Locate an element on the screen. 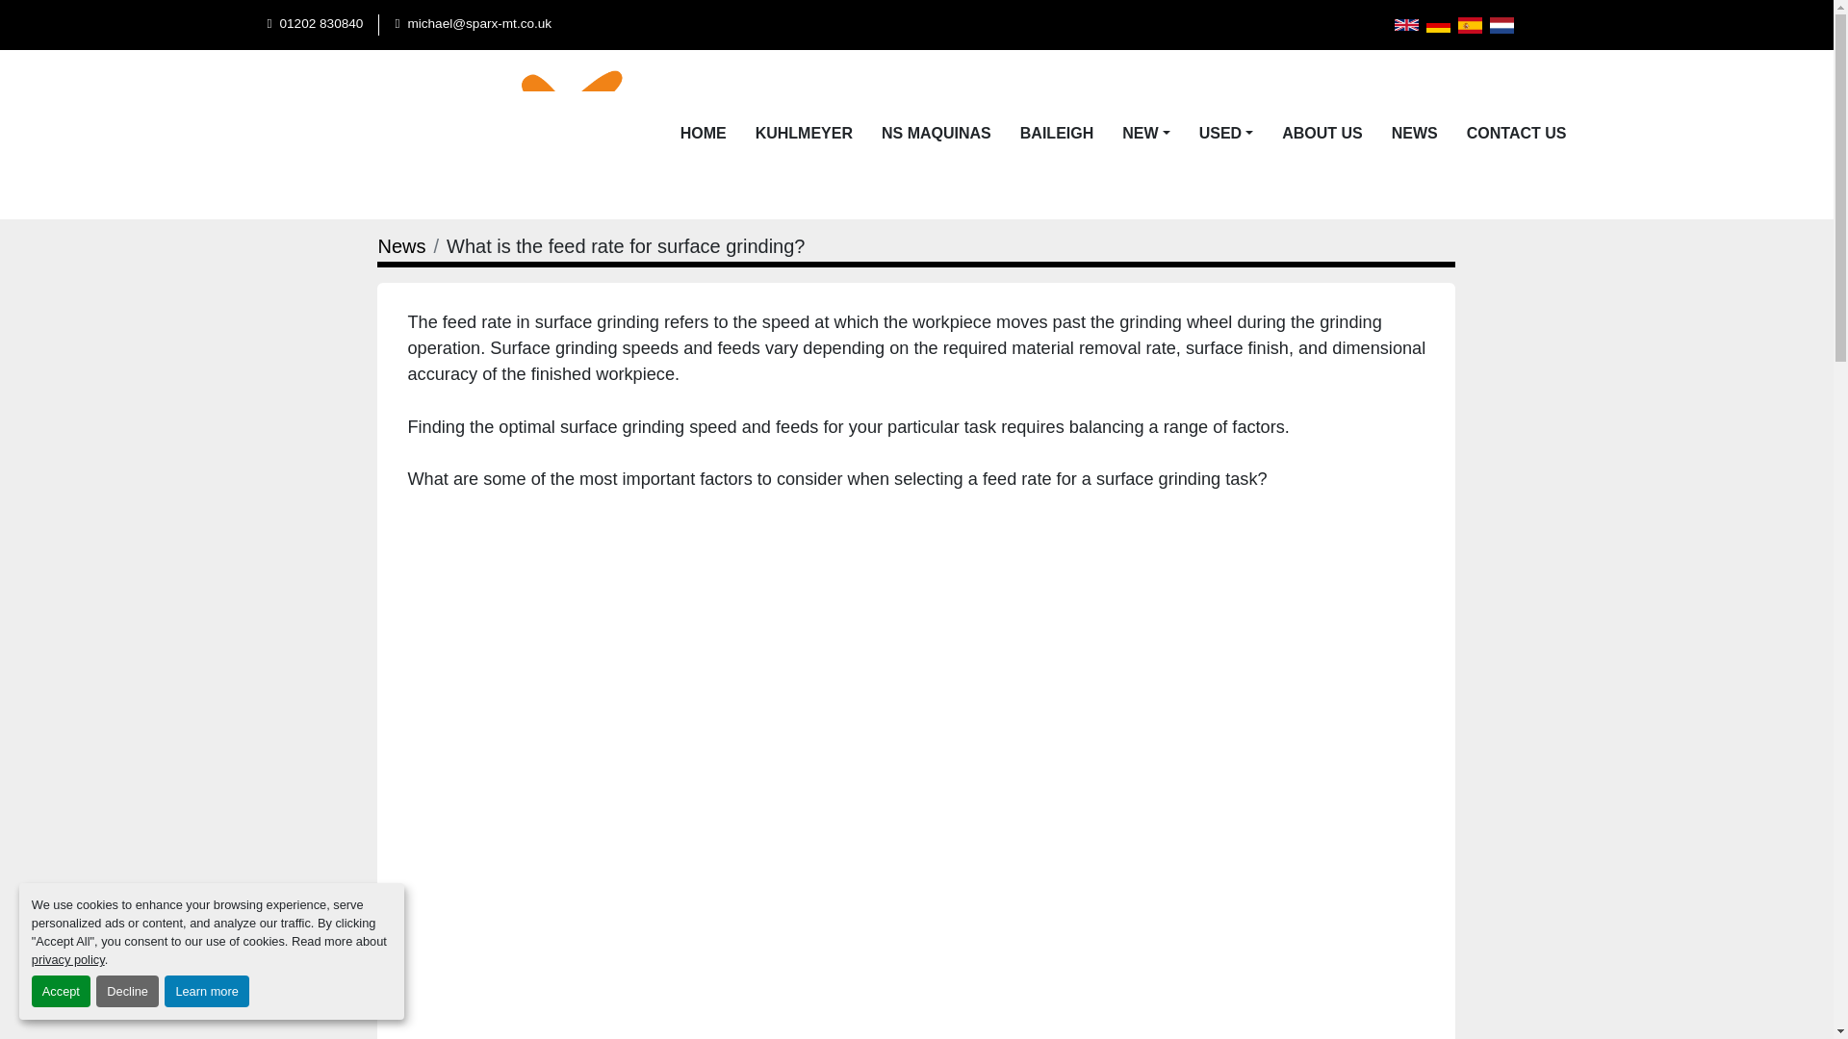 This screenshot has width=1848, height=1039. USED is located at coordinates (1220, 134).